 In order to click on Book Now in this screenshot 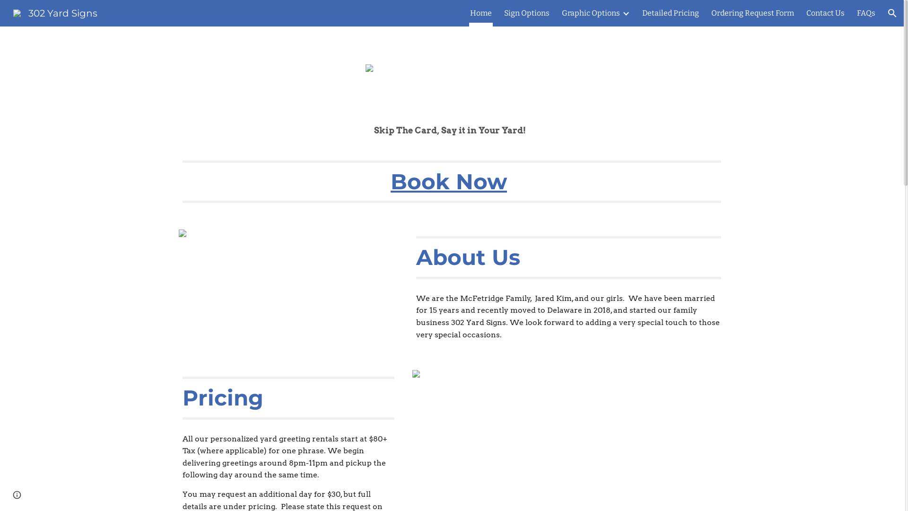, I will do `click(449, 182)`.